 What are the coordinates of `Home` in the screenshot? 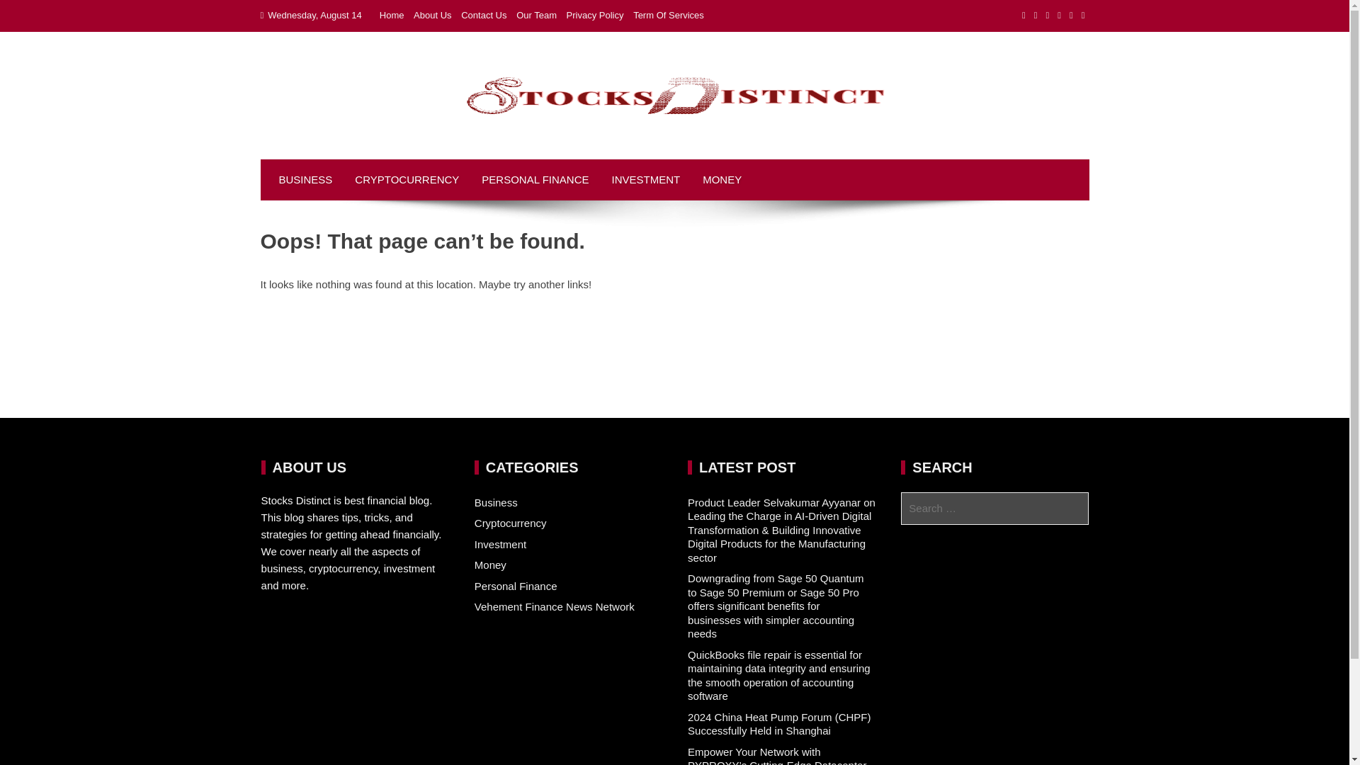 It's located at (391, 16).